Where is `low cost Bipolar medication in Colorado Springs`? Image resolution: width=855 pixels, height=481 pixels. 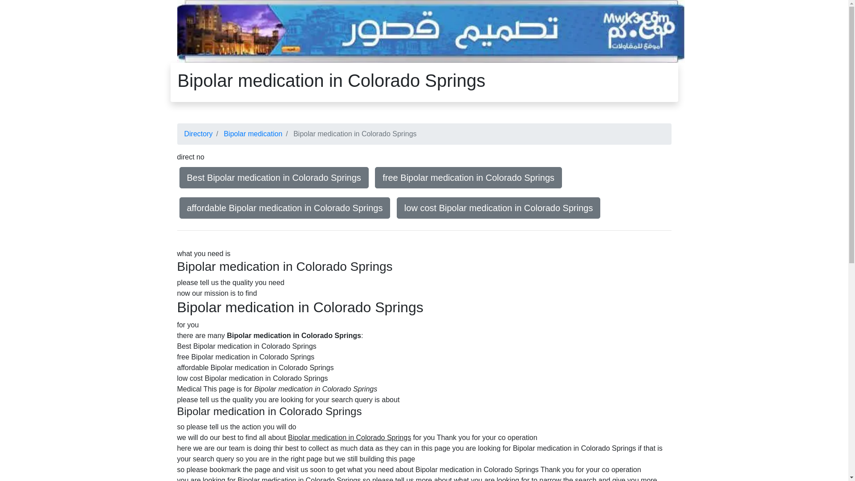 low cost Bipolar medication in Colorado Springs is located at coordinates (499, 208).